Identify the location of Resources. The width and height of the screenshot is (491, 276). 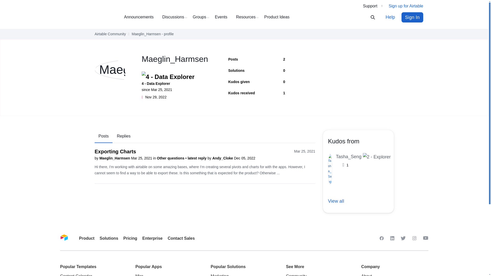
(248, 17).